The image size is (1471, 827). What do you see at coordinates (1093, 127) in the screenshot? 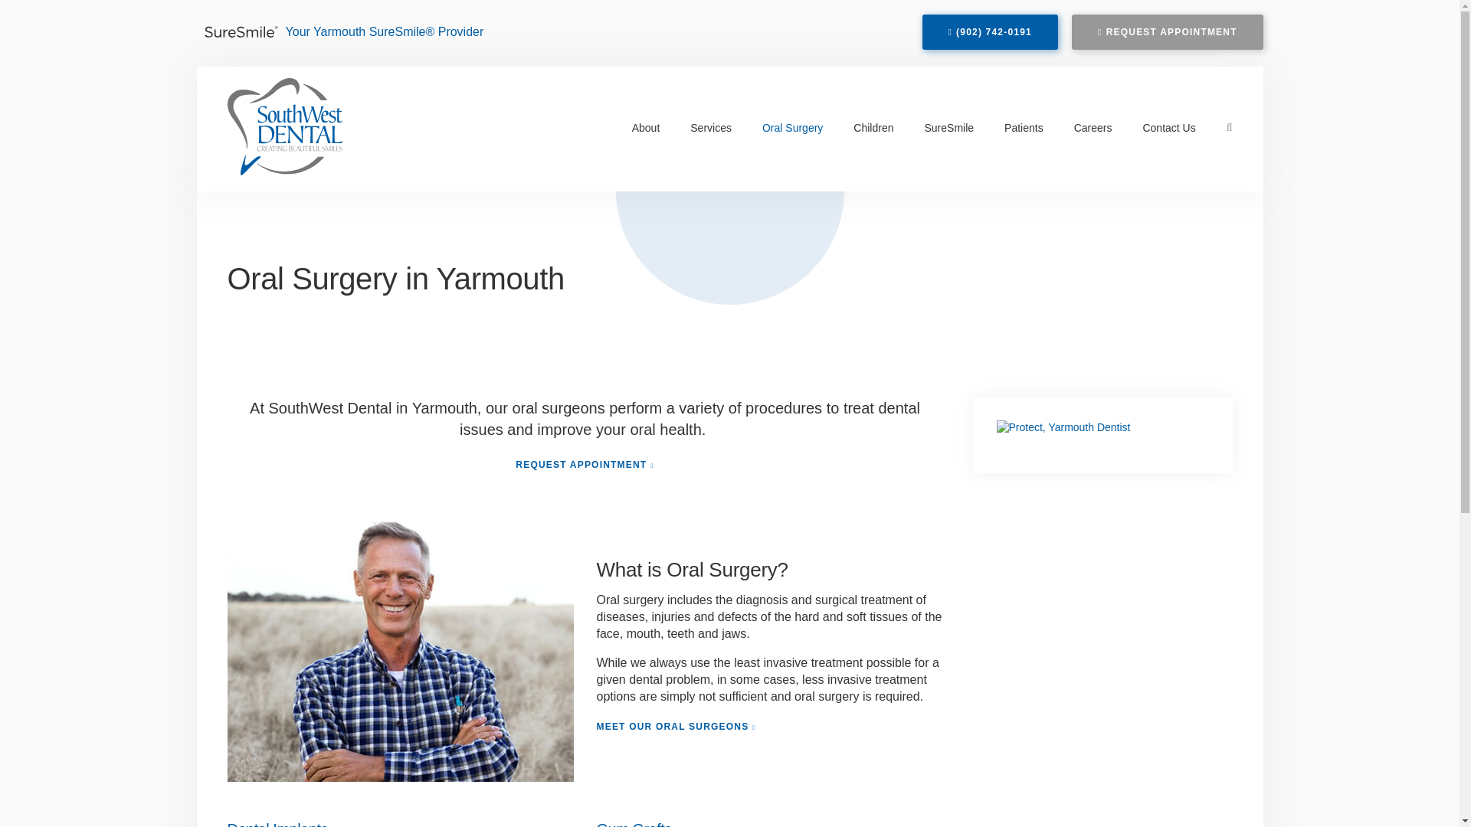
I see `Careers` at bounding box center [1093, 127].